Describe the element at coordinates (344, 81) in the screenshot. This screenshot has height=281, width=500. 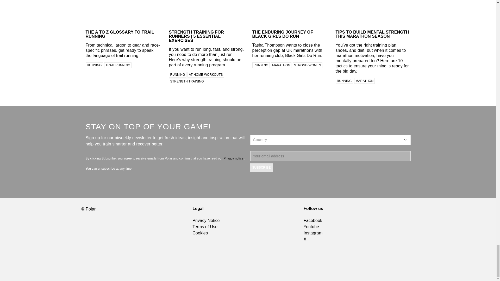
I see `View all posts in category Running` at that location.